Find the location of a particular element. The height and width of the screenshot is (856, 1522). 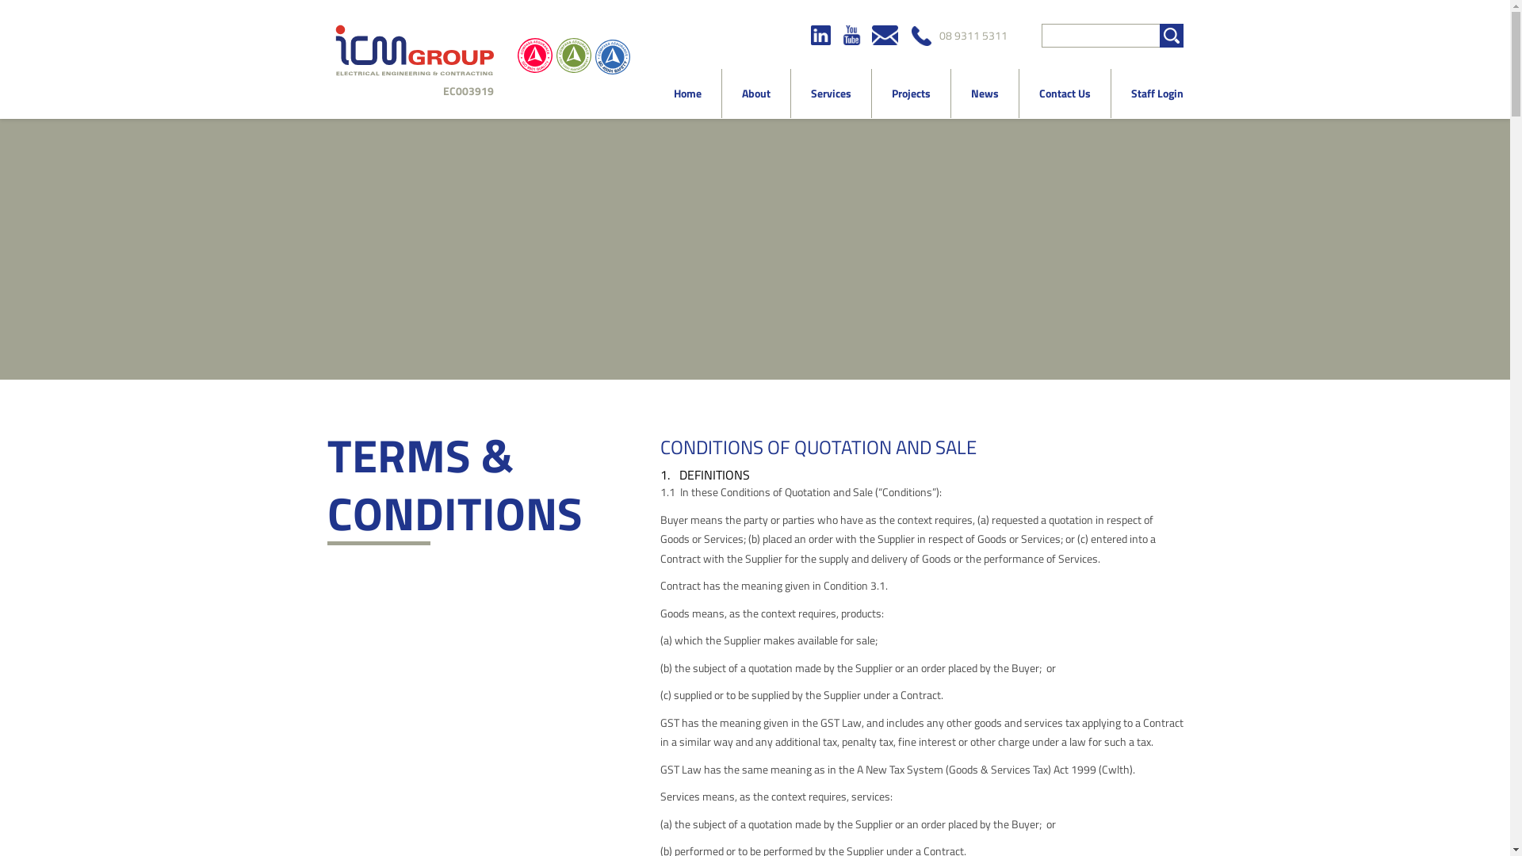

About is located at coordinates (755, 94).